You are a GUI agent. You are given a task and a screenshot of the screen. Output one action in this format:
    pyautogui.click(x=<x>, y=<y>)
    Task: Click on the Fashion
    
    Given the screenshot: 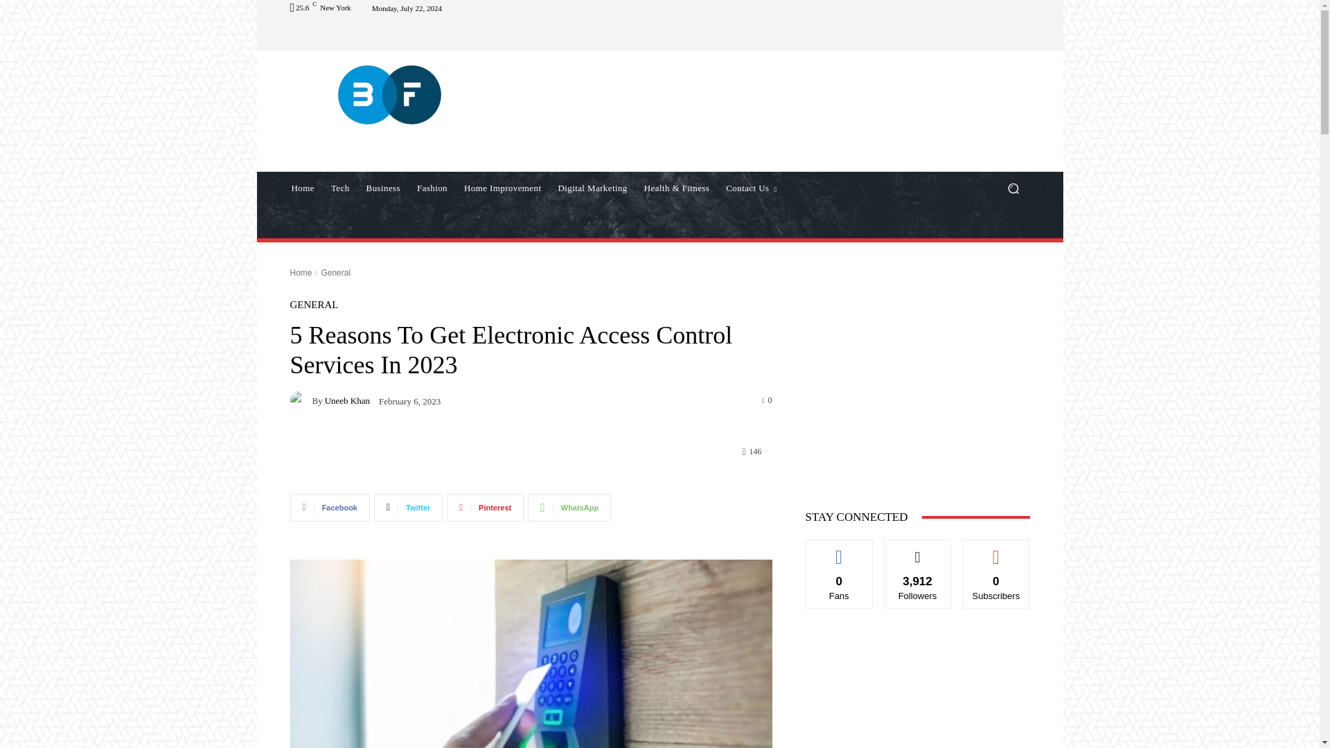 What is the action you would take?
    pyautogui.click(x=432, y=188)
    